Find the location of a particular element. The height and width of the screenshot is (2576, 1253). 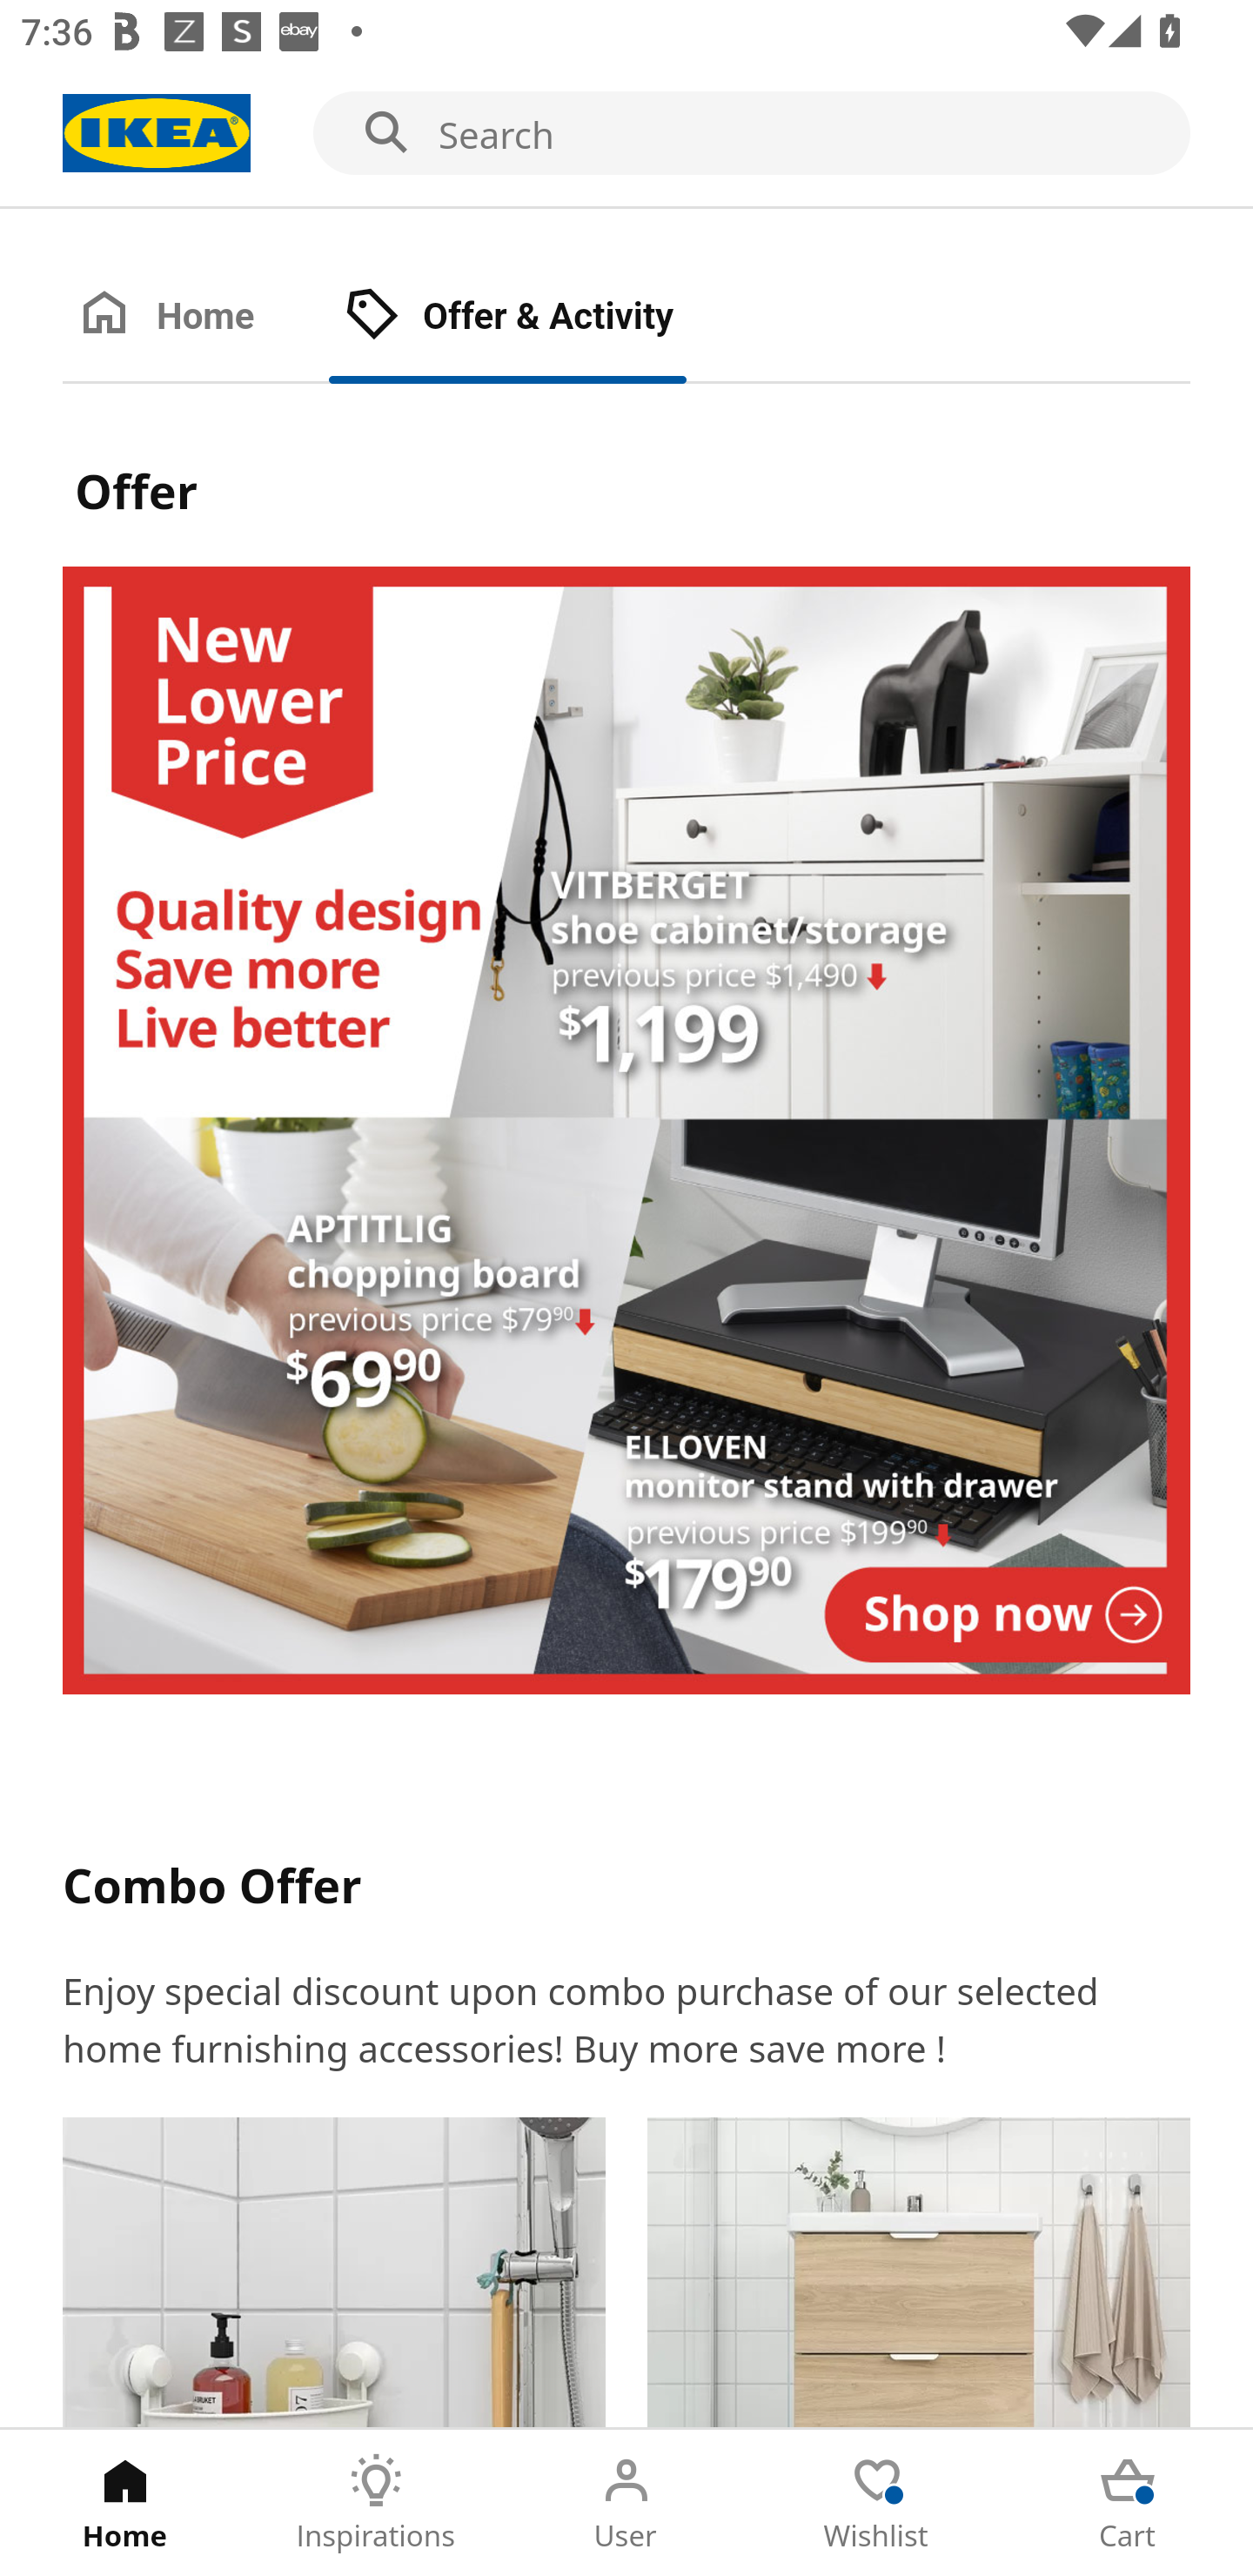

Search is located at coordinates (626, 134).